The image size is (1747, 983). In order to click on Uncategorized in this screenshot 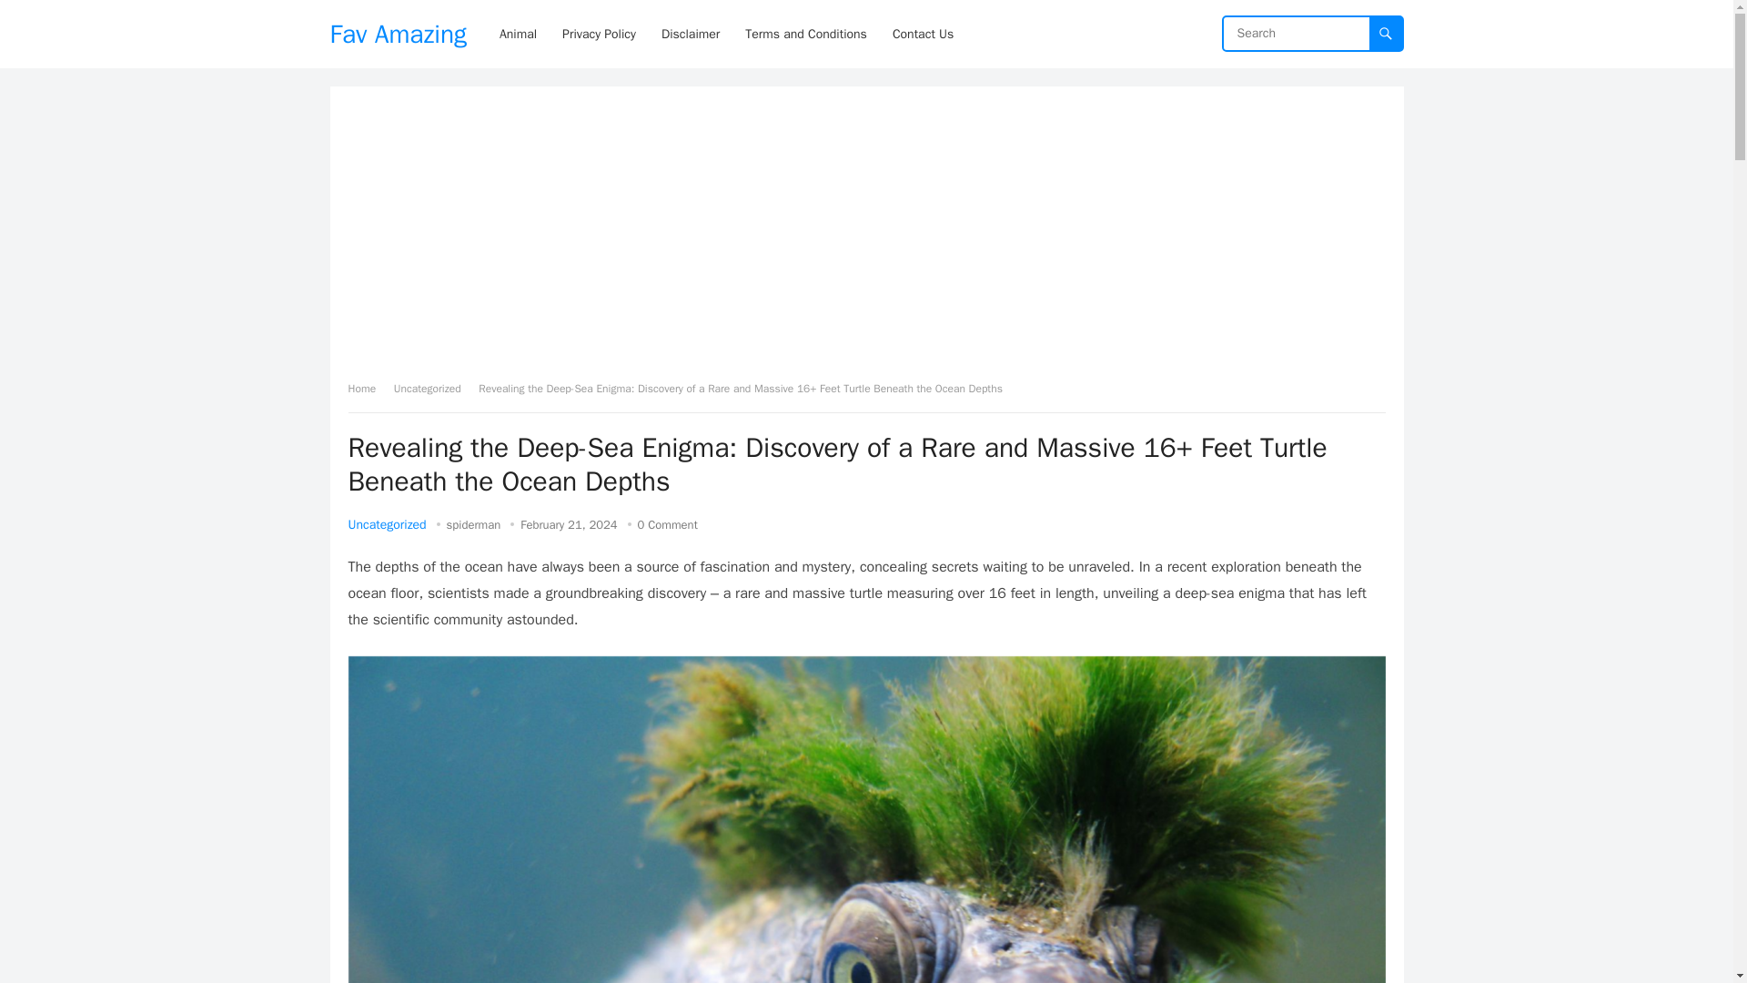, I will do `click(387, 524)`.